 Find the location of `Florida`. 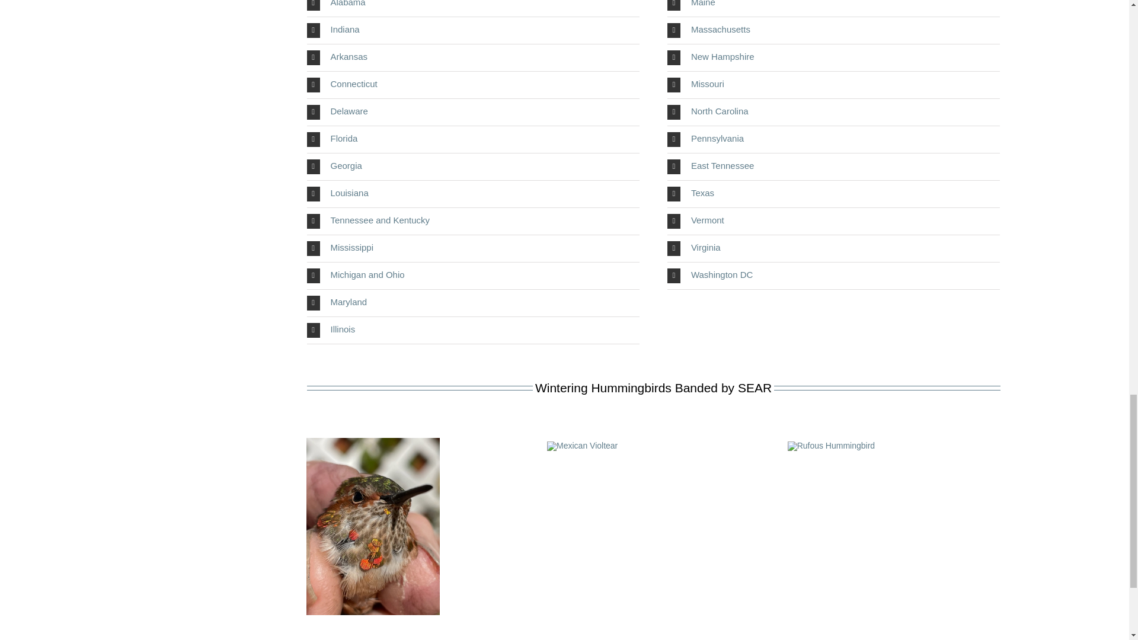

Florida is located at coordinates (473, 139).